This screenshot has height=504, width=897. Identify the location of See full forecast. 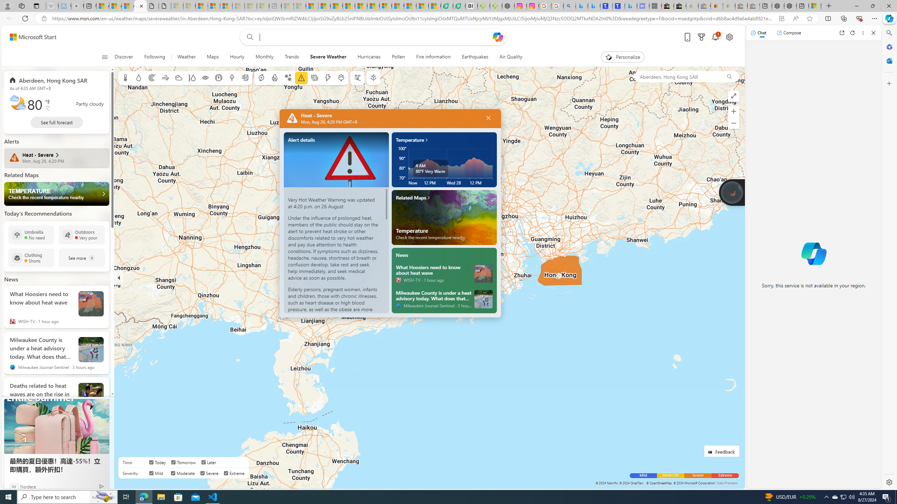
(57, 122).